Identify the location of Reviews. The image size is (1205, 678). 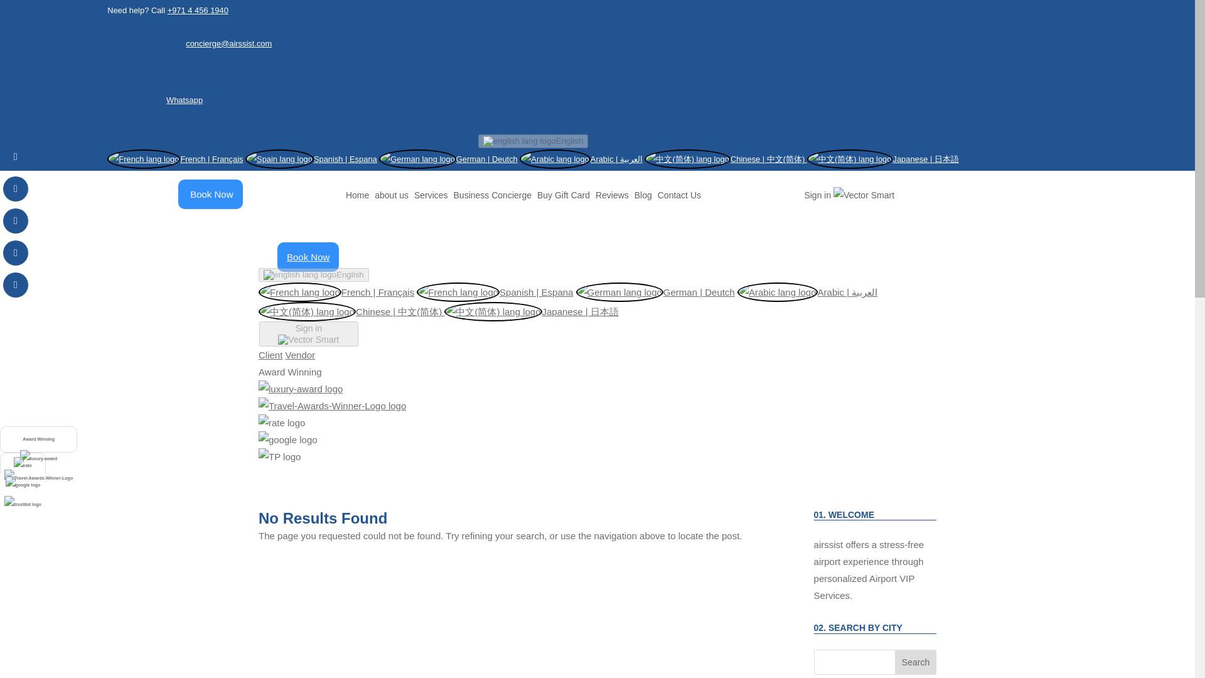
(612, 195).